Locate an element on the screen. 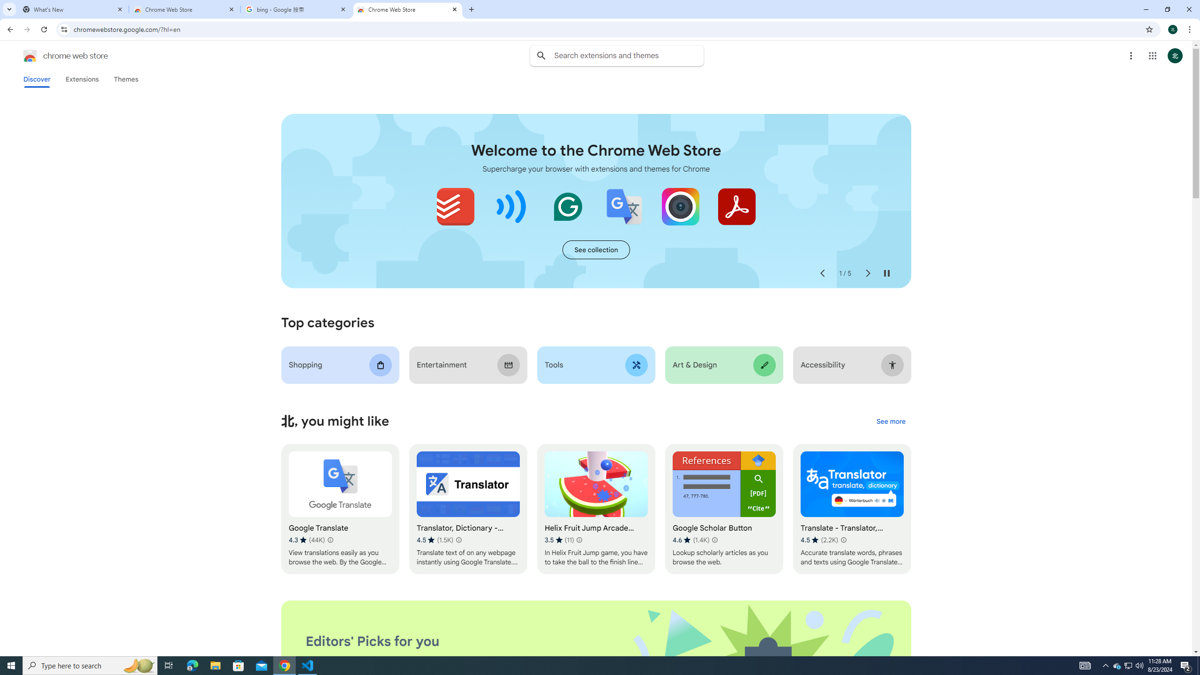 This screenshot has width=1200, height=675. Google Translate is located at coordinates (340, 509).